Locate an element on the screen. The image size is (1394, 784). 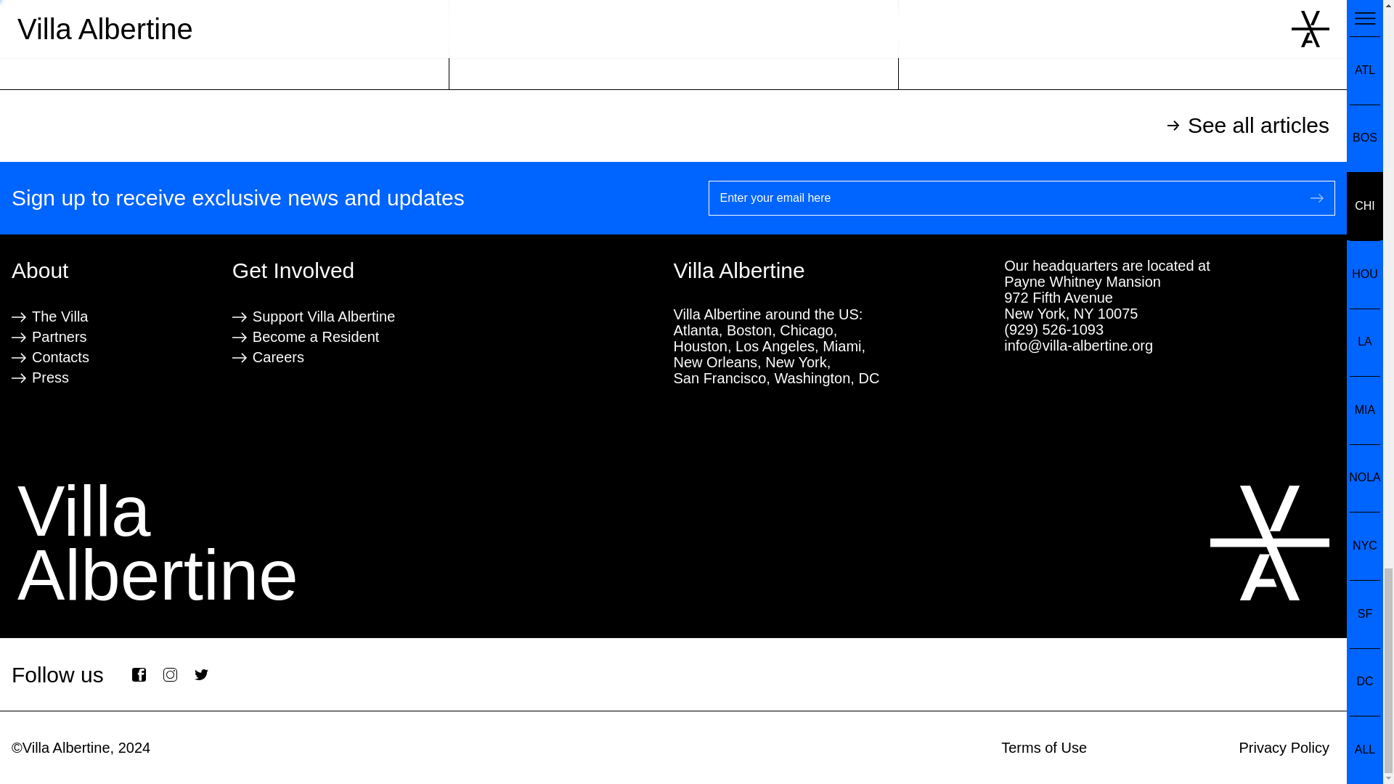
Careers is located at coordinates (50, 377).